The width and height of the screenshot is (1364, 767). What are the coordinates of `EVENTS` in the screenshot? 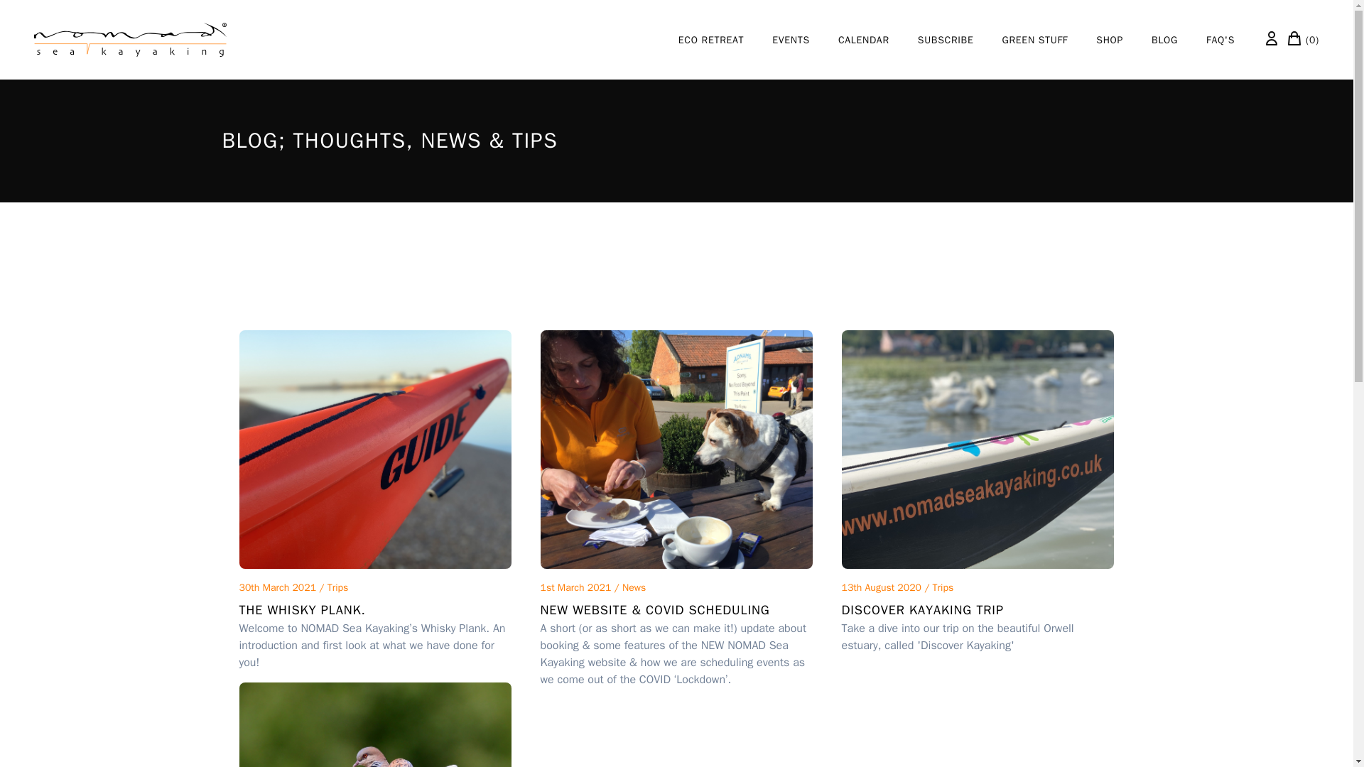 It's located at (791, 40).